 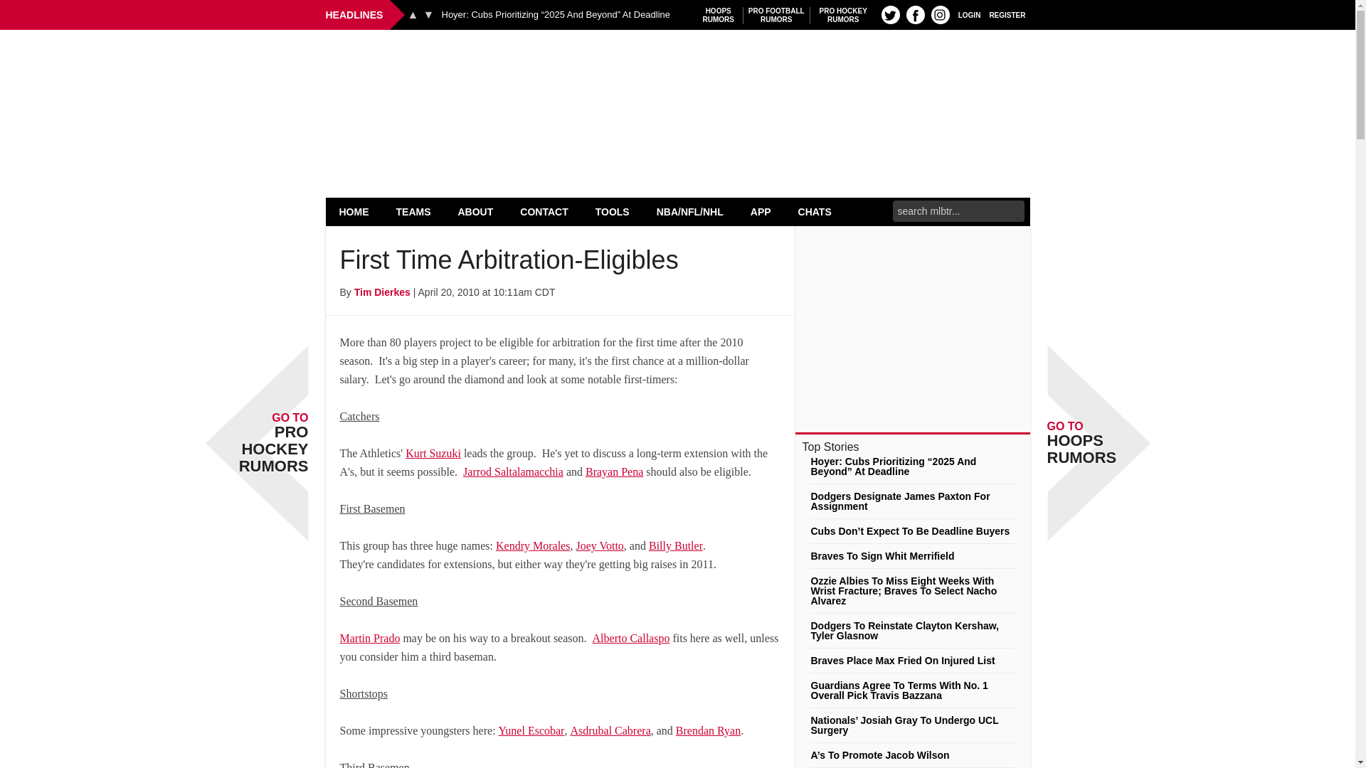 What do you see at coordinates (915, 14) in the screenshot?
I see `FB profile` at bounding box center [915, 14].